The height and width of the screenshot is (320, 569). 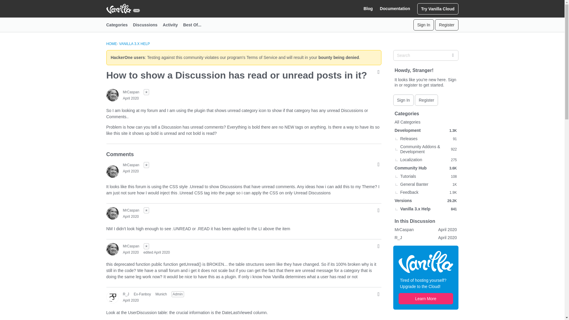 I want to click on MrCaspan, so click(x=112, y=213).